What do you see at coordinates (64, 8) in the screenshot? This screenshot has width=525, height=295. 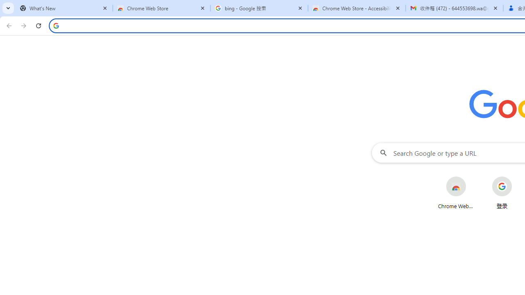 I see `What's New` at bounding box center [64, 8].